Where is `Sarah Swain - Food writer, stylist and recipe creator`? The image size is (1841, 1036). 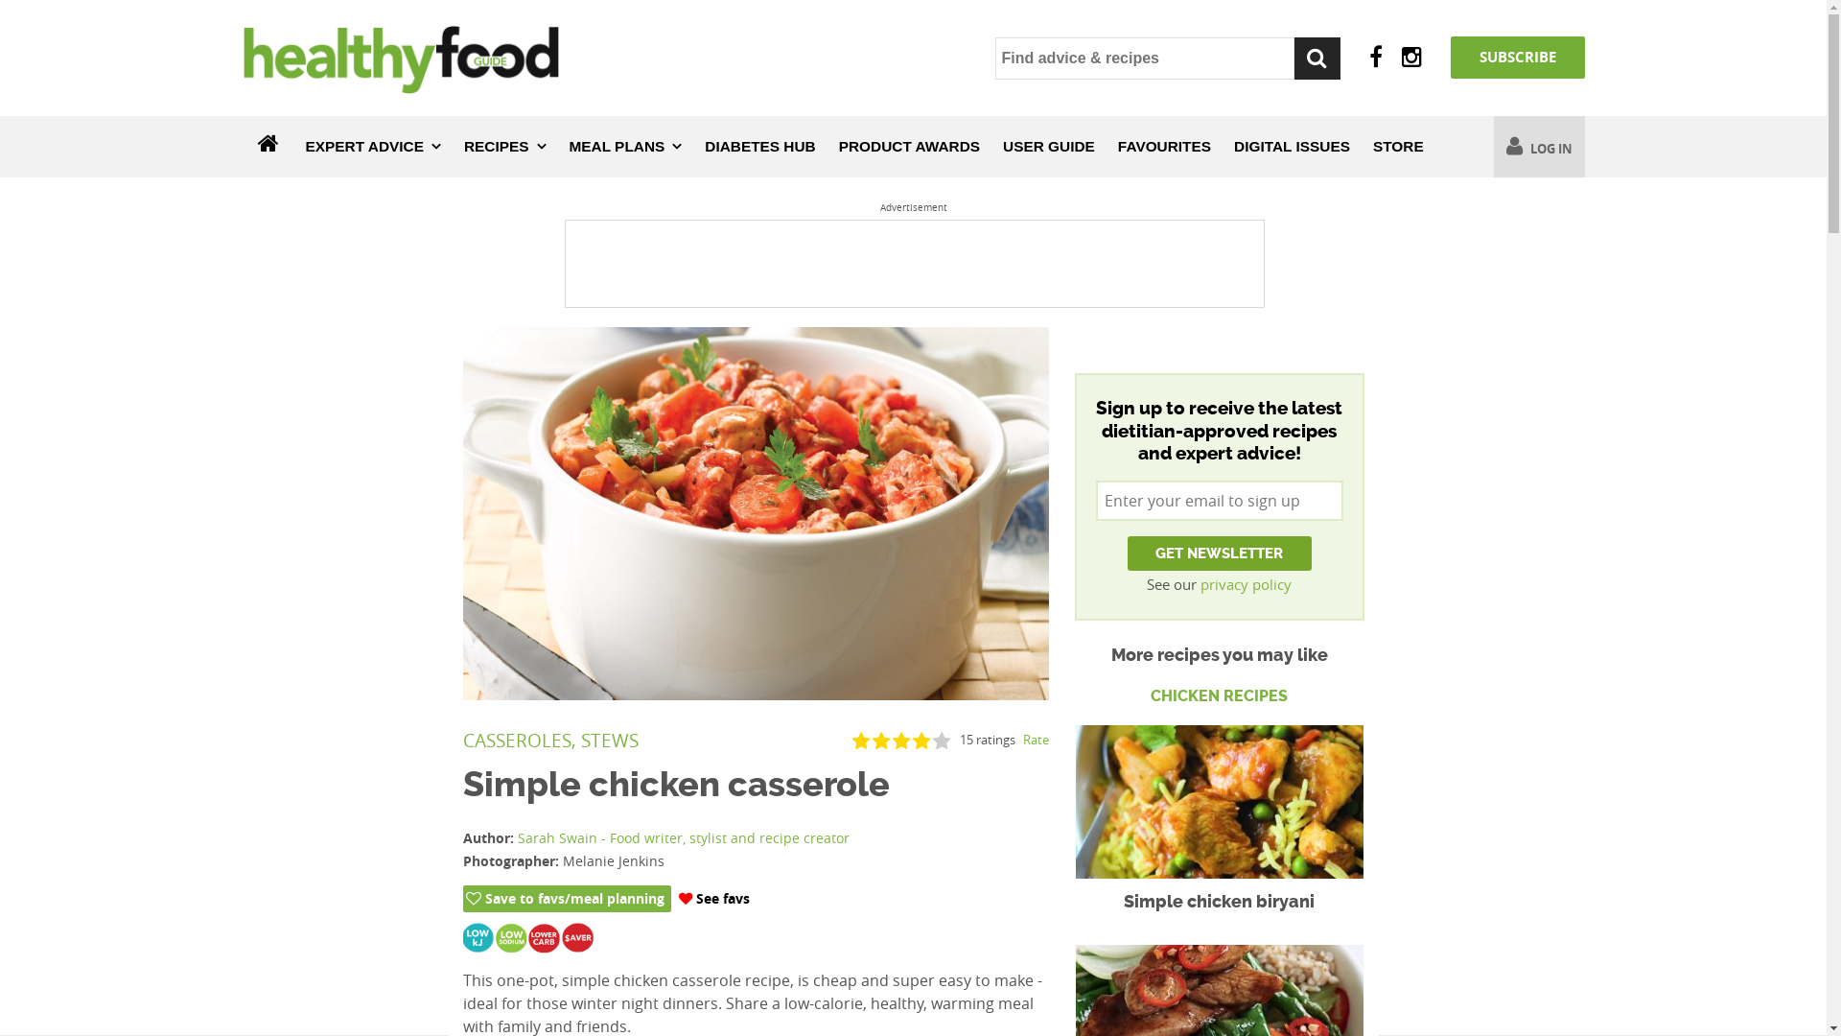
Sarah Swain - Food writer, stylist and recipe creator is located at coordinates (684, 837).